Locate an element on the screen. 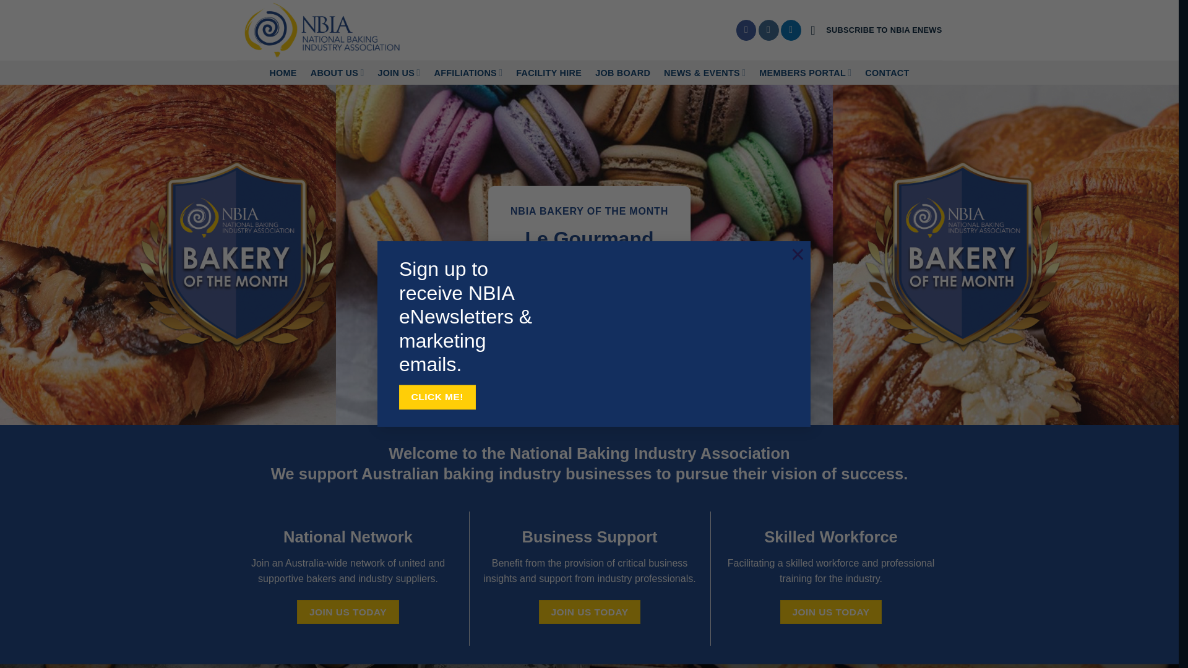  National Baking Industry Association is located at coordinates (323, 30).